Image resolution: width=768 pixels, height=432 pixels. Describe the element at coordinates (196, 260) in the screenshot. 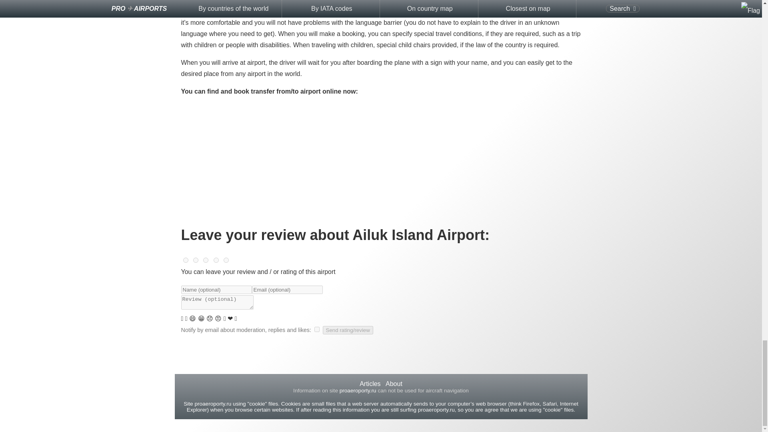

I see `4` at that location.